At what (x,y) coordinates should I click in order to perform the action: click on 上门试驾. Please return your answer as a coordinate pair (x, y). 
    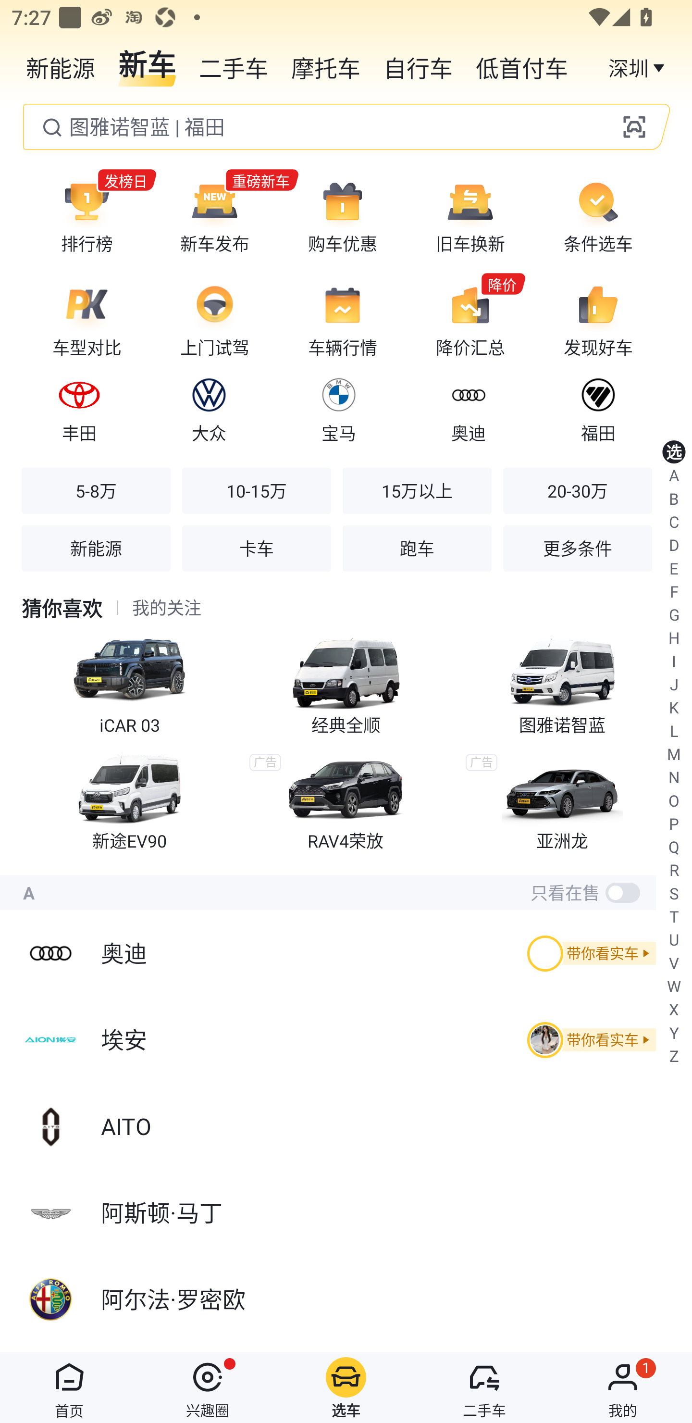
    Looking at the image, I should click on (214, 320).